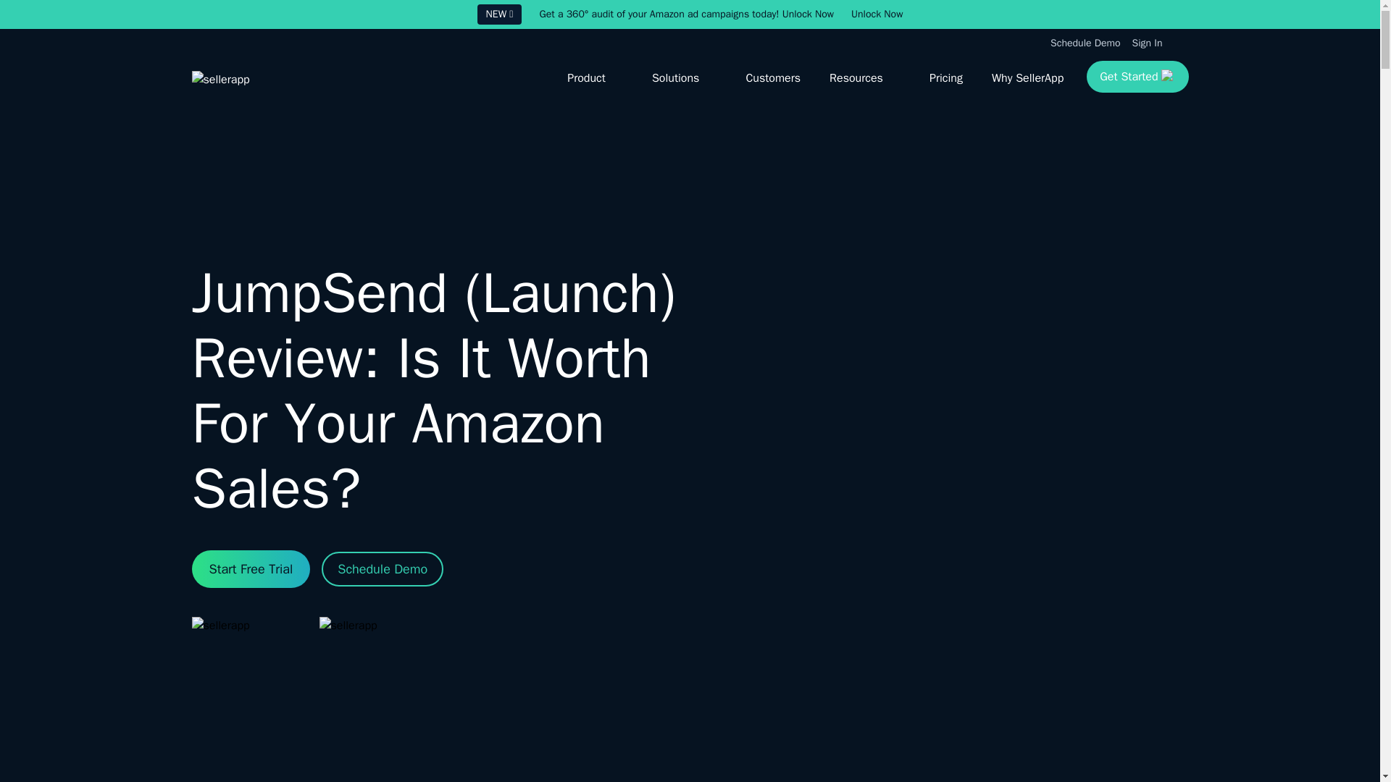  What do you see at coordinates (383, 569) in the screenshot?
I see `Schedule Demo` at bounding box center [383, 569].